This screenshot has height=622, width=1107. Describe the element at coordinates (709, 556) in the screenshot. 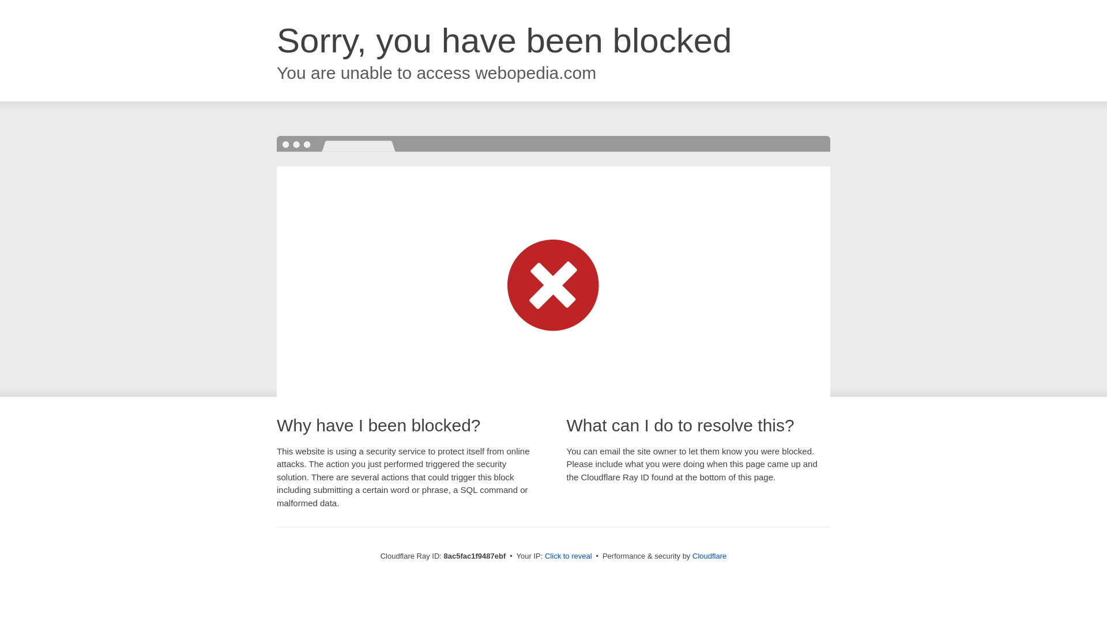

I see `Cloudflare` at that location.